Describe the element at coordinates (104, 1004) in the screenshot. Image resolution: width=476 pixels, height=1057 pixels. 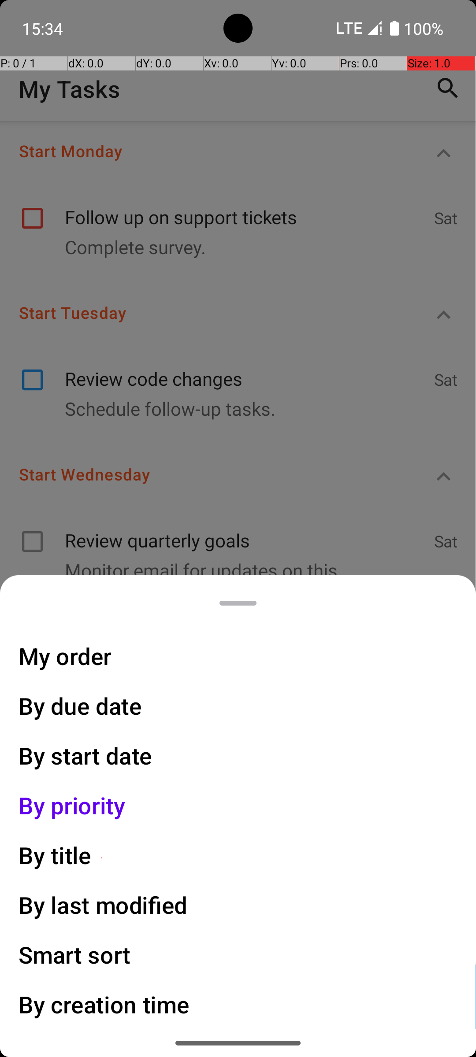
I see `By creation time` at that location.